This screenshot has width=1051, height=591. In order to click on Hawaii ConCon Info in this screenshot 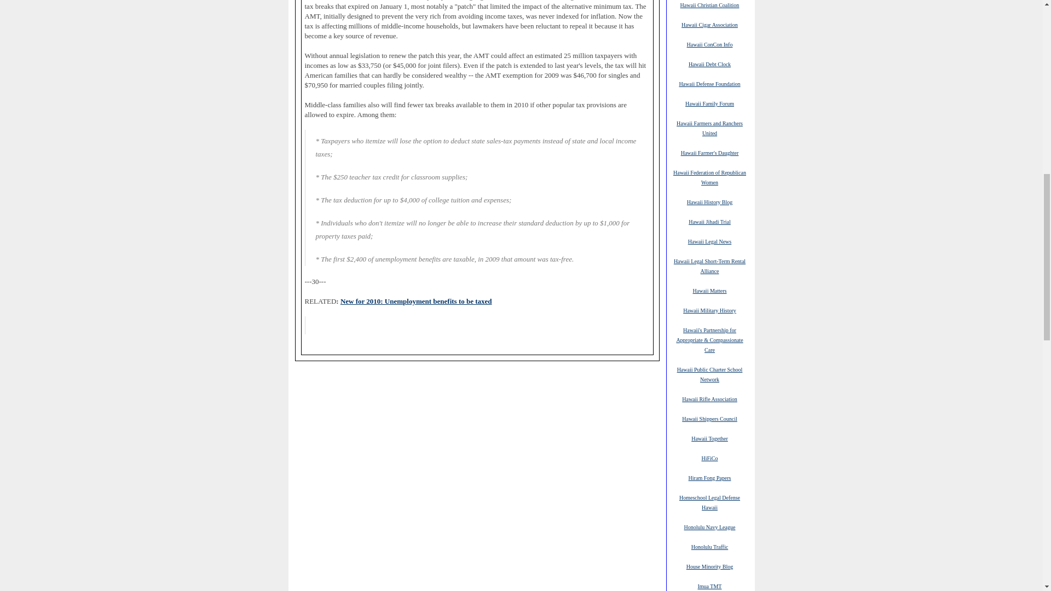, I will do `click(709, 44)`.